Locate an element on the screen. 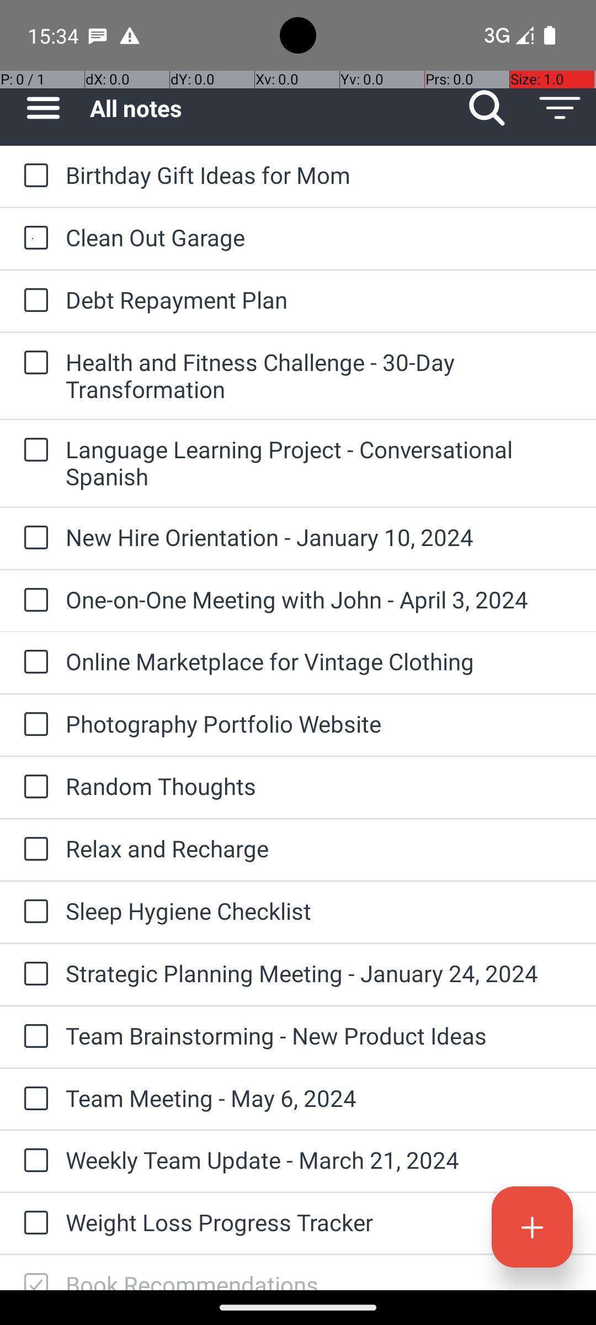 Image resolution: width=596 pixels, height=1325 pixels. Health and Fitness Challenge - 30-Day Transformation is located at coordinates (320, 375).